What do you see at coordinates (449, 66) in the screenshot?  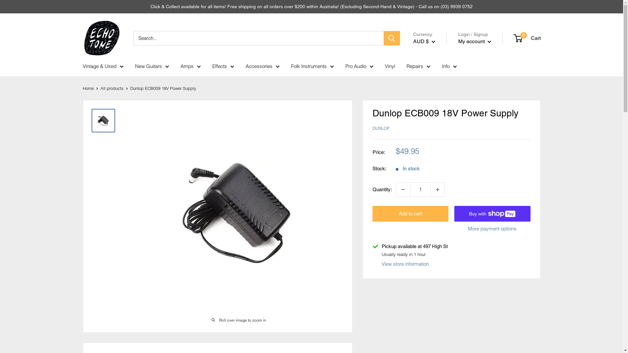 I see `Info` at bounding box center [449, 66].